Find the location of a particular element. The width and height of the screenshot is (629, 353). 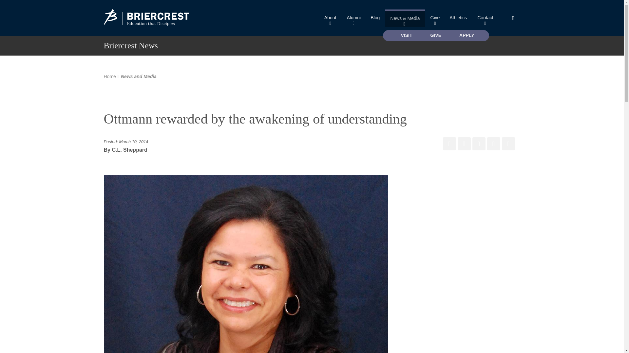

Visit is located at coordinates (407, 35).